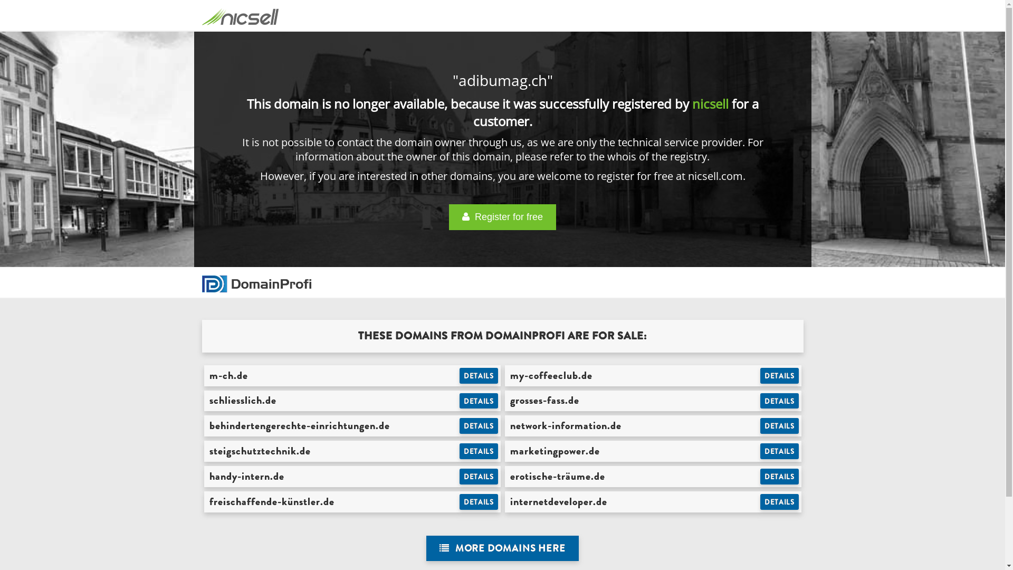  Describe the element at coordinates (780, 426) in the screenshot. I see `DETAILS` at that location.